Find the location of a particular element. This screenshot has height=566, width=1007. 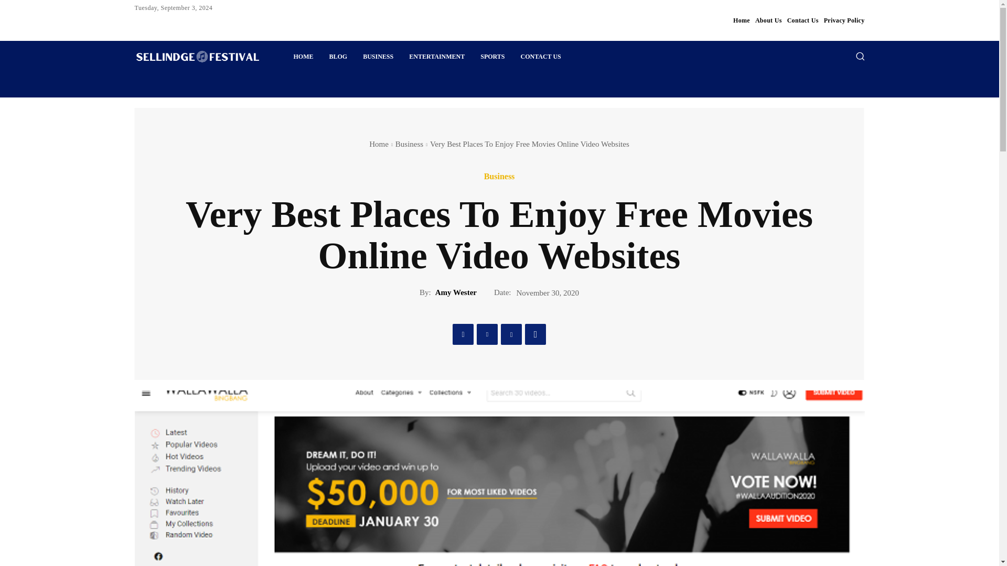

SPORTS is located at coordinates (492, 57).